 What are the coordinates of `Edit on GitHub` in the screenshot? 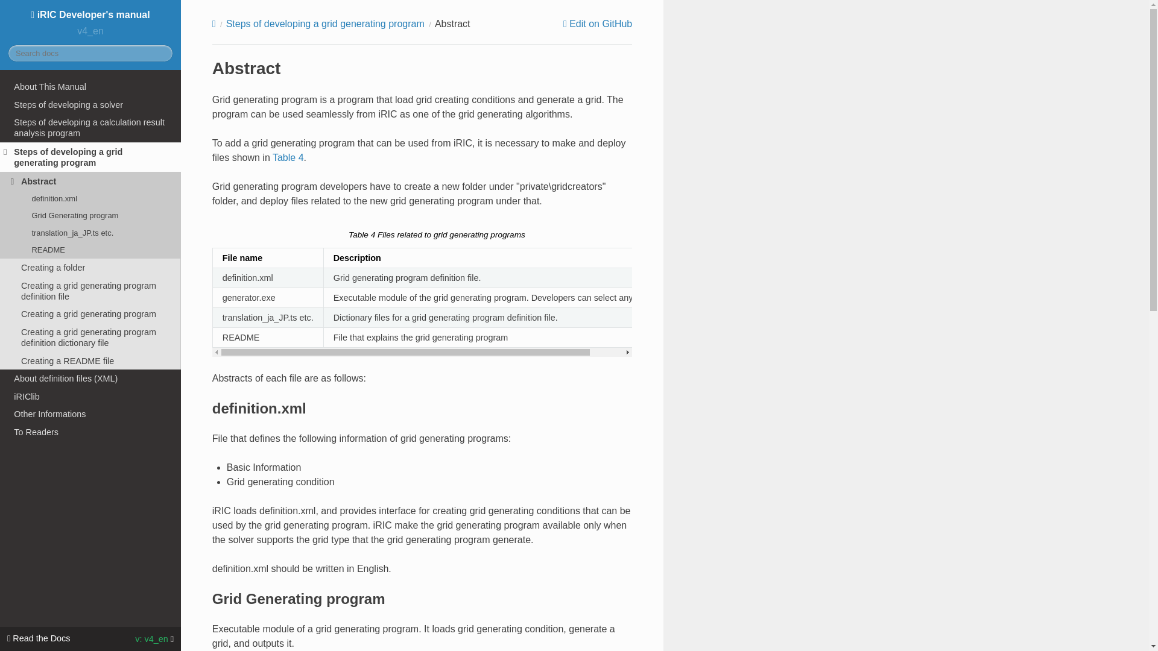 It's located at (597, 24).